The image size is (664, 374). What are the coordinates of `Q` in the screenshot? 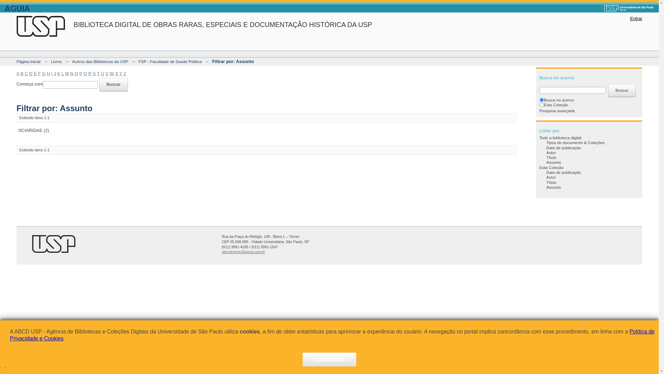 It's located at (85, 73).